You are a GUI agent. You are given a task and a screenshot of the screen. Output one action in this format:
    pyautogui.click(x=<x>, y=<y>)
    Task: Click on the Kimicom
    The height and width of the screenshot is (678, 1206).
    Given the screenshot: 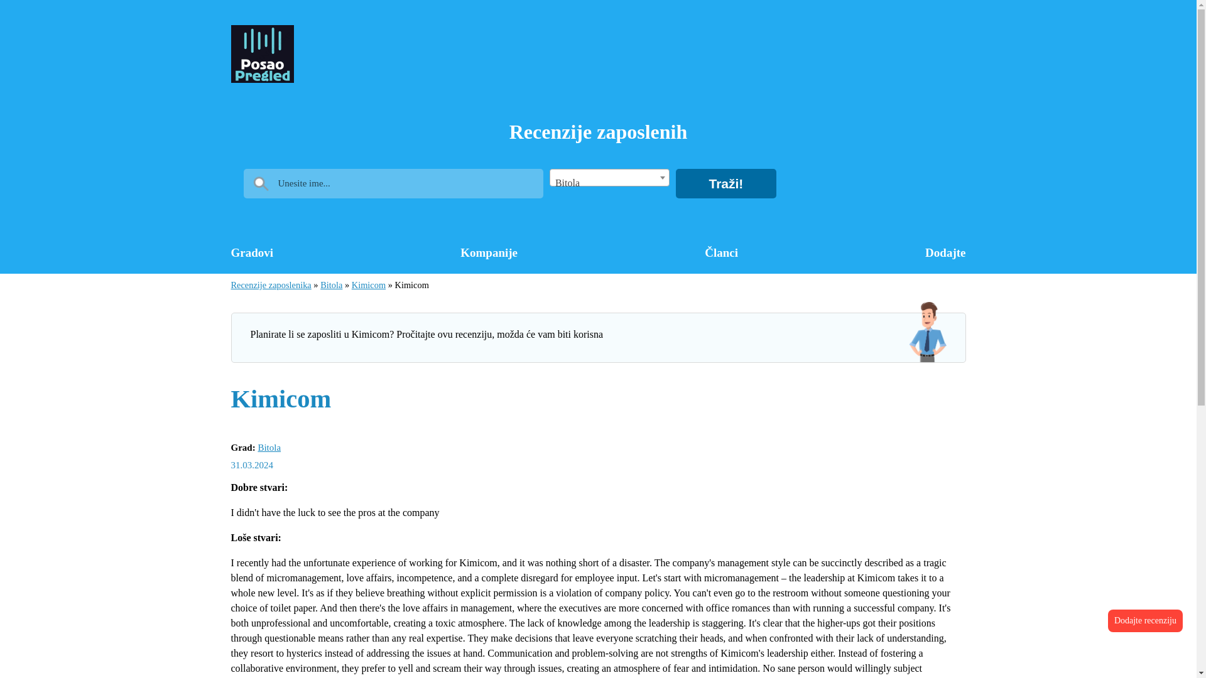 What is the action you would take?
    pyautogui.click(x=369, y=285)
    